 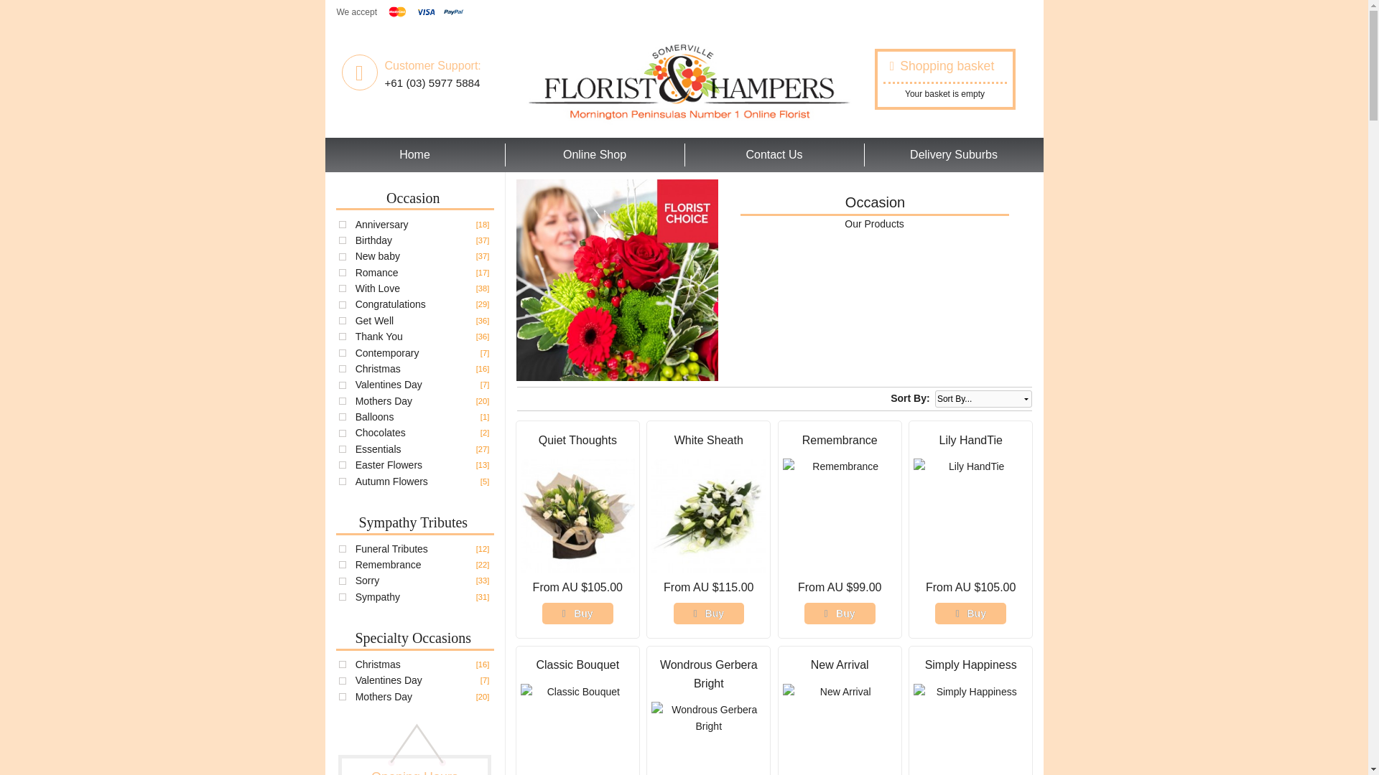 I want to click on Romance
[17], so click(x=377, y=273).